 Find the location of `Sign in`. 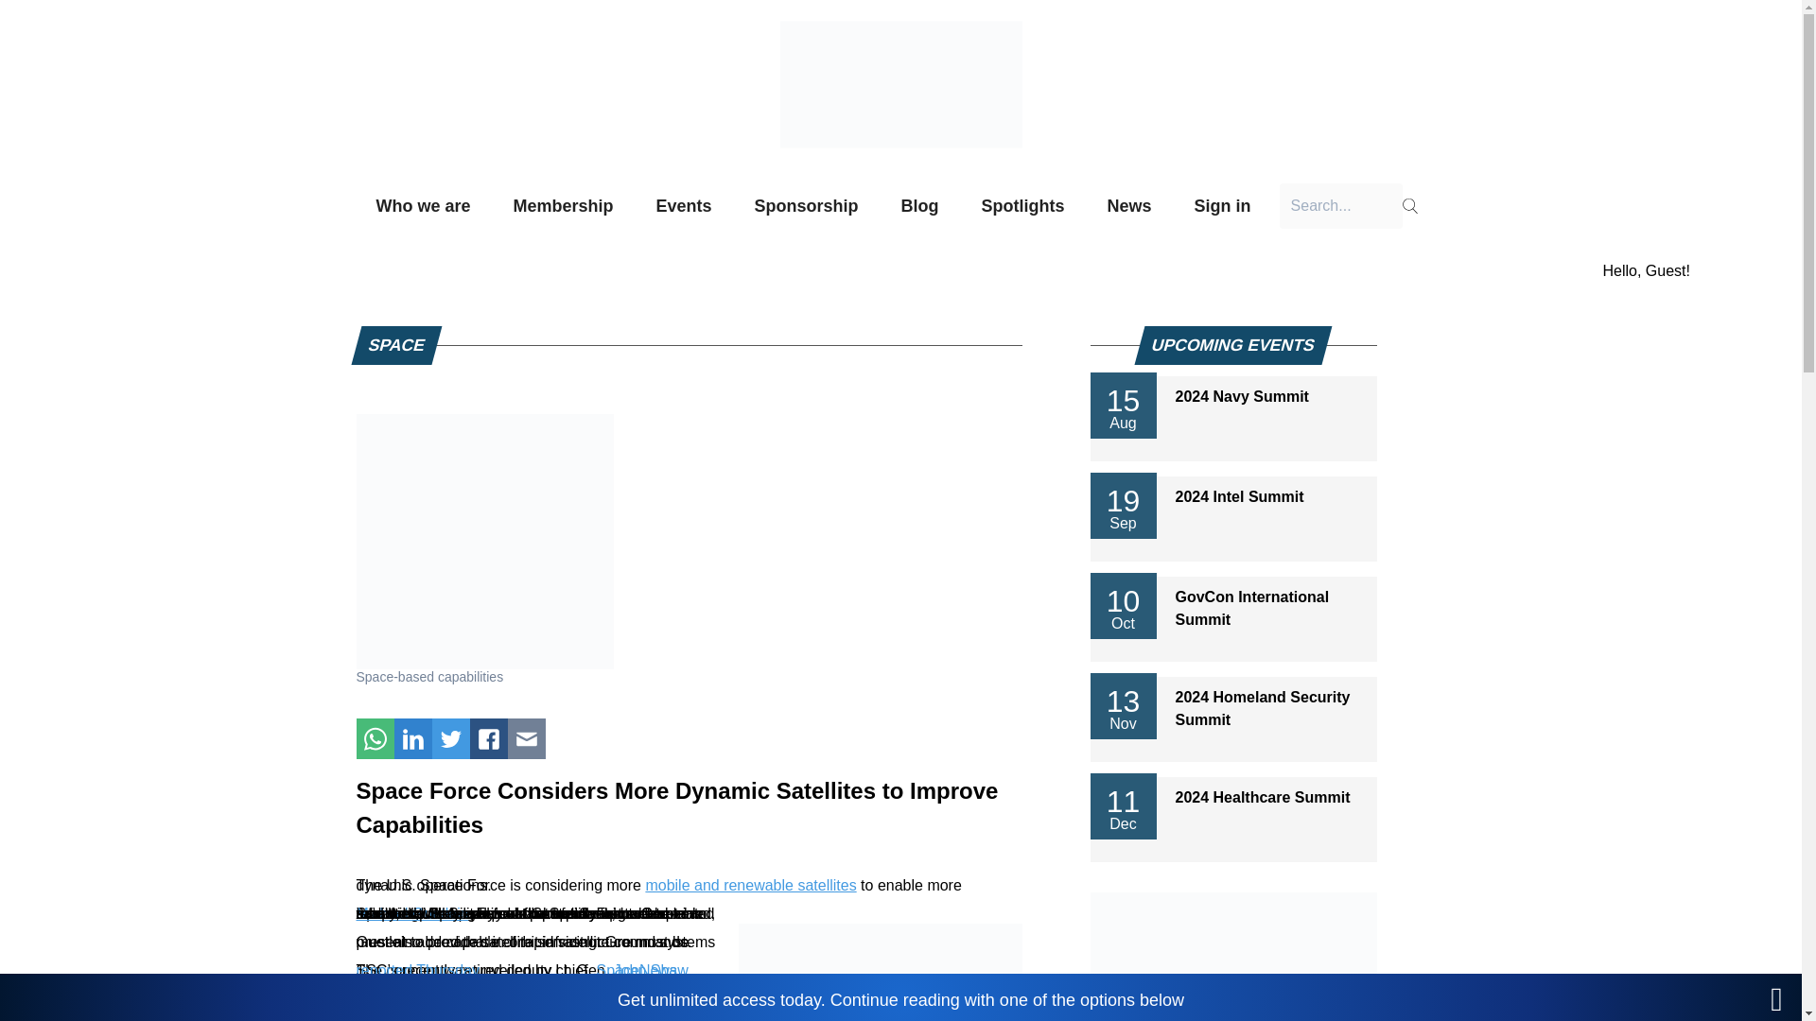

Sign in is located at coordinates (1223, 205).